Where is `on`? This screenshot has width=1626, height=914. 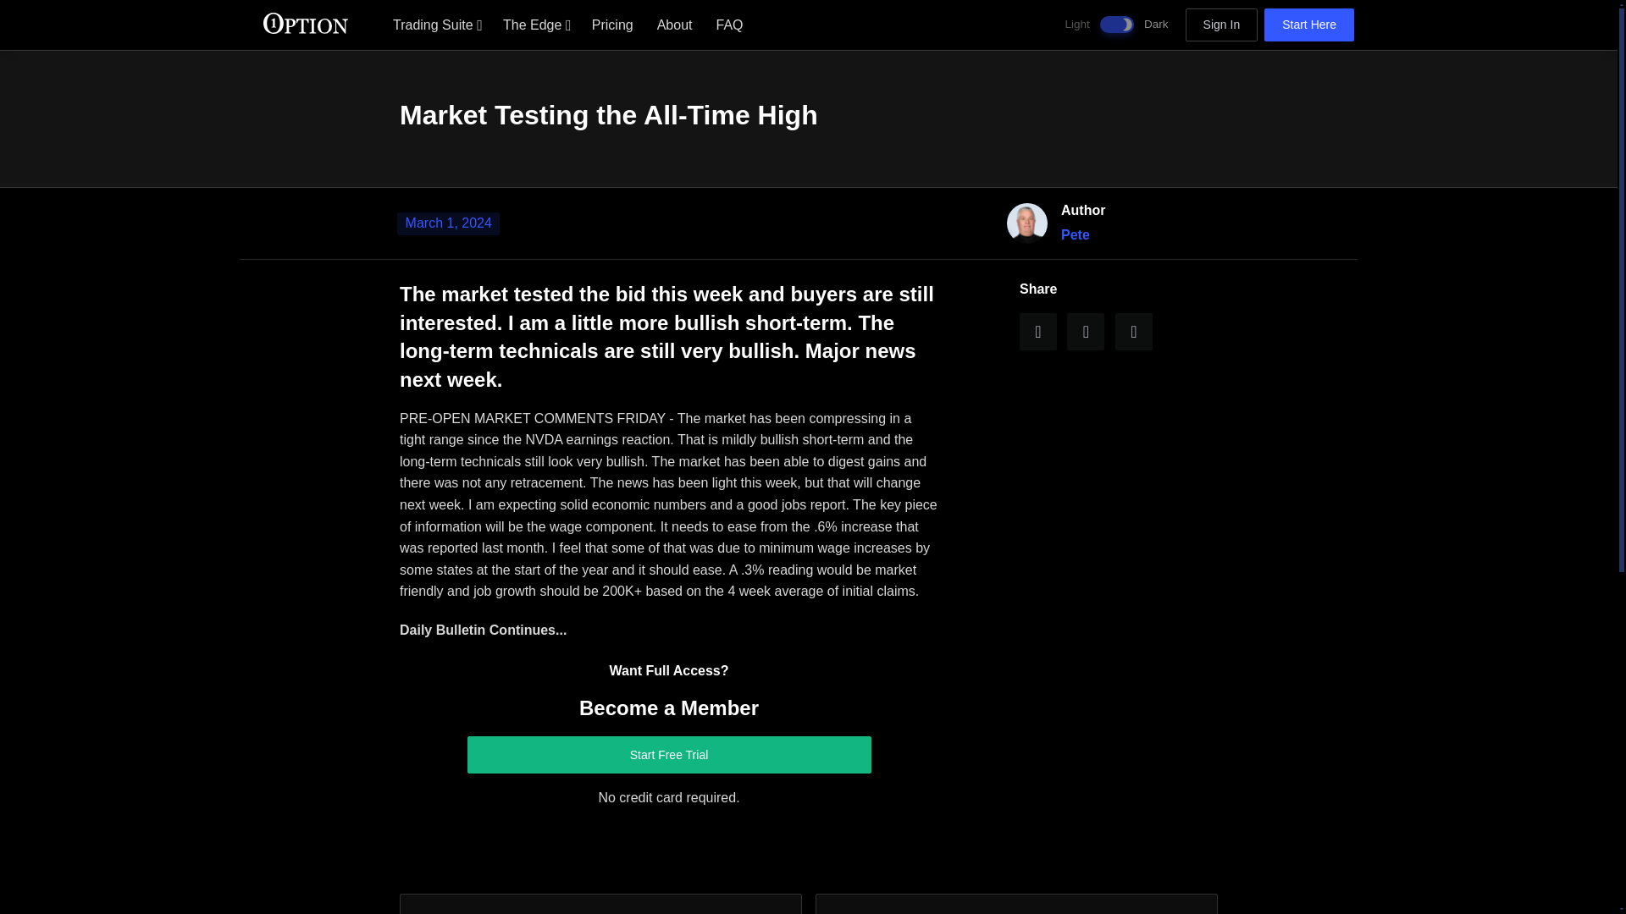 on is located at coordinates (1116, 24).